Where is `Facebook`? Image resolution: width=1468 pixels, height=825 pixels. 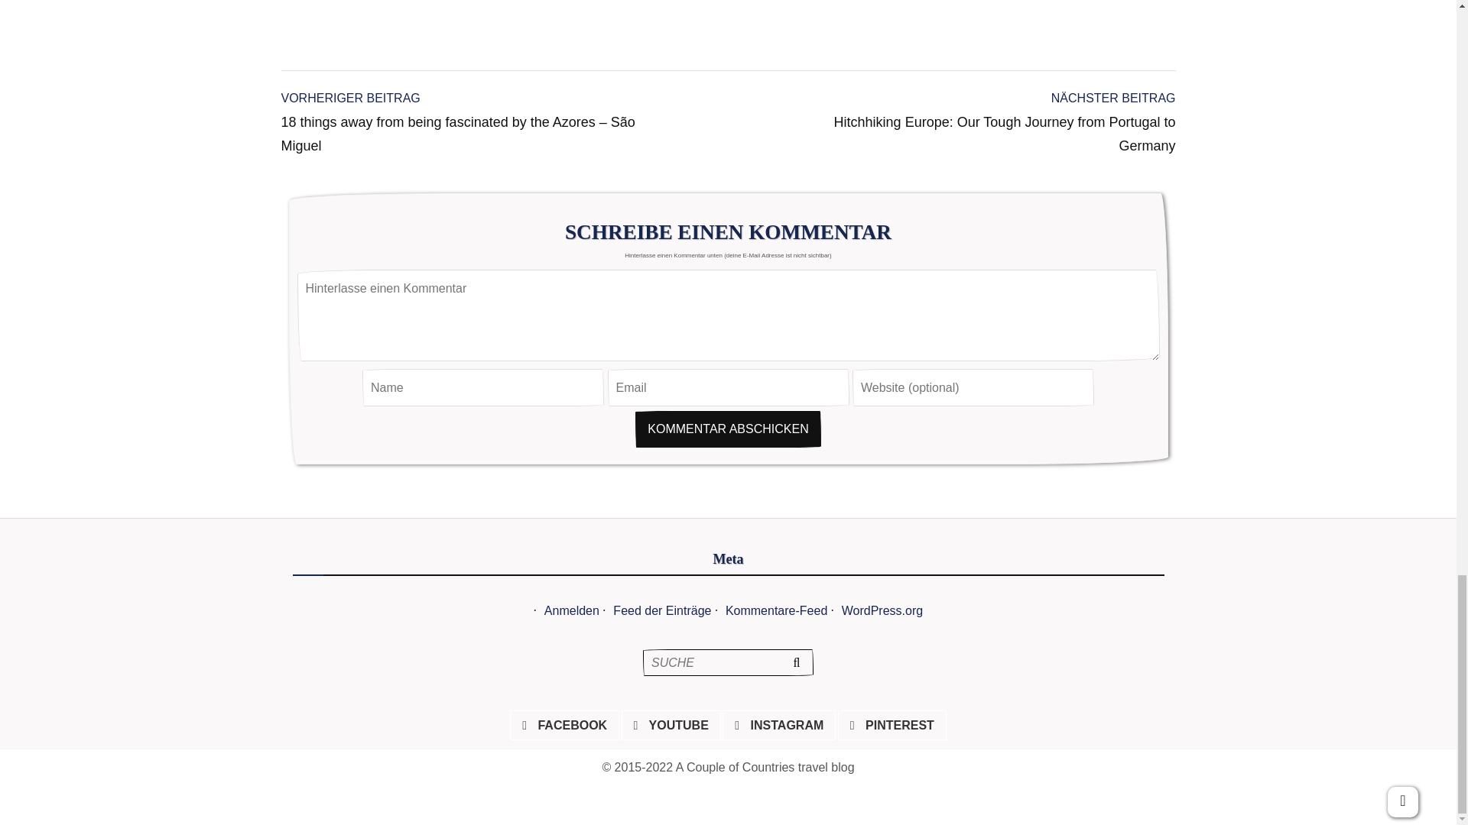 Facebook is located at coordinates (564, 725).